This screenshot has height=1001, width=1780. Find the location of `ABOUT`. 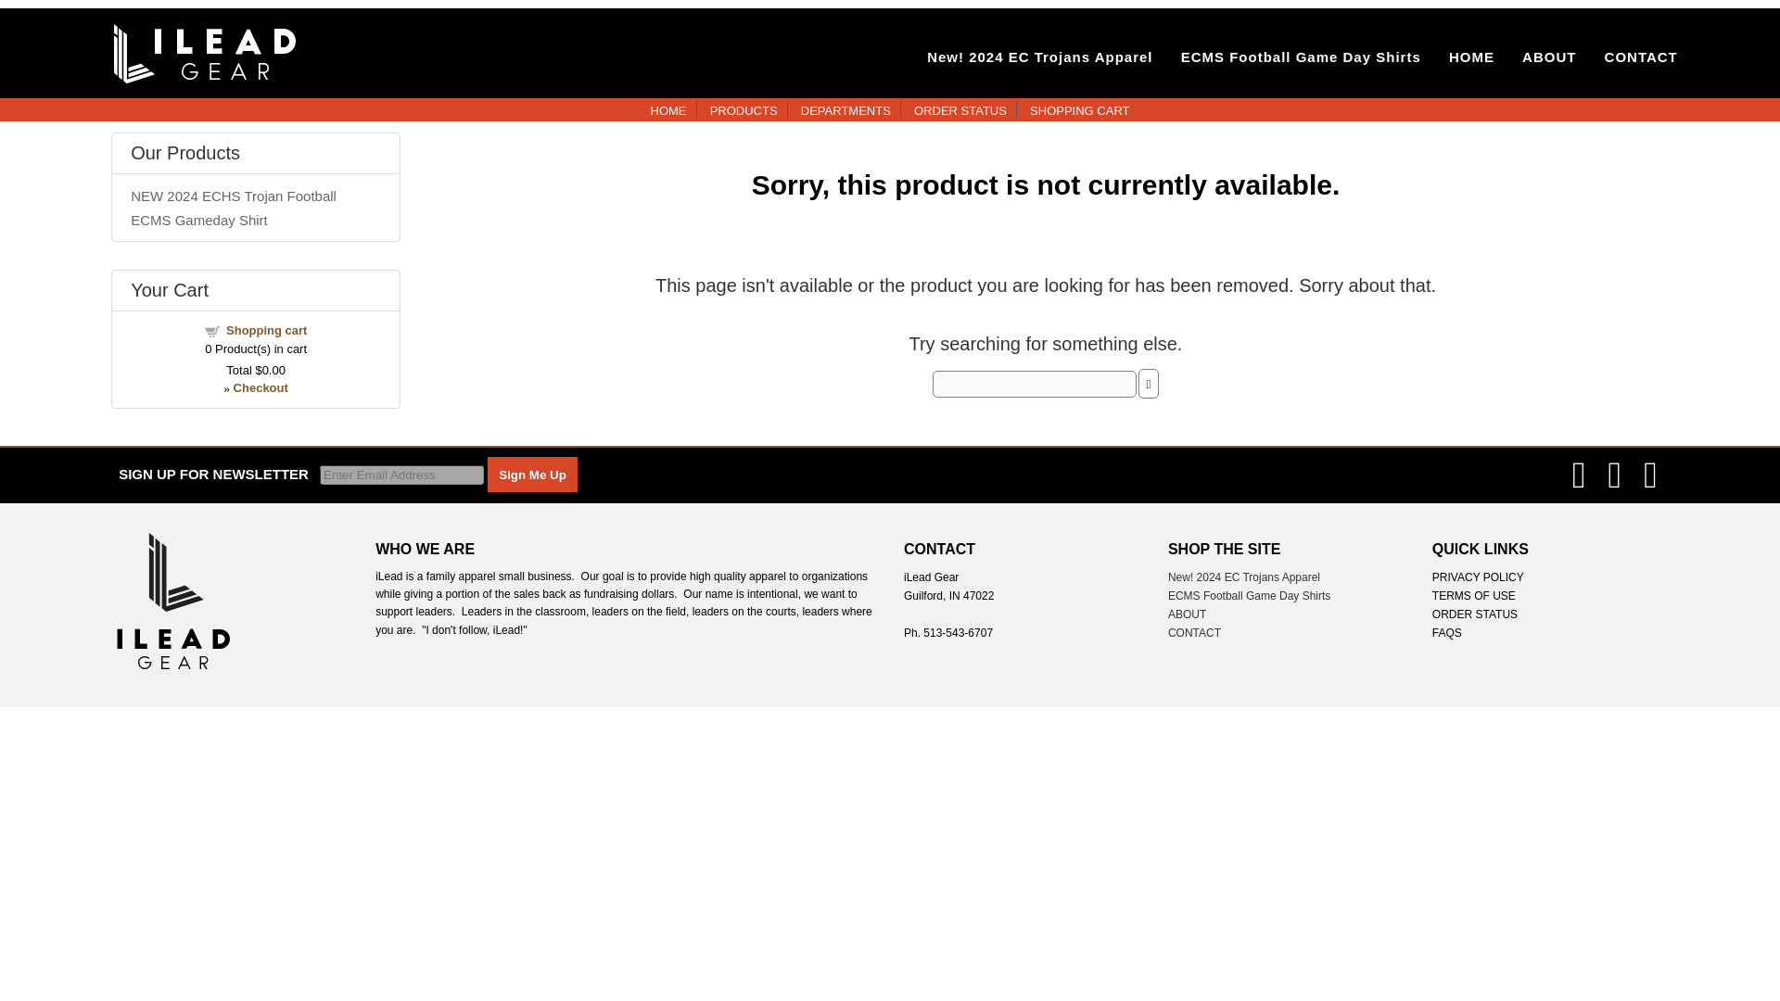

ABOUT is located at coordinates (1187, 614).